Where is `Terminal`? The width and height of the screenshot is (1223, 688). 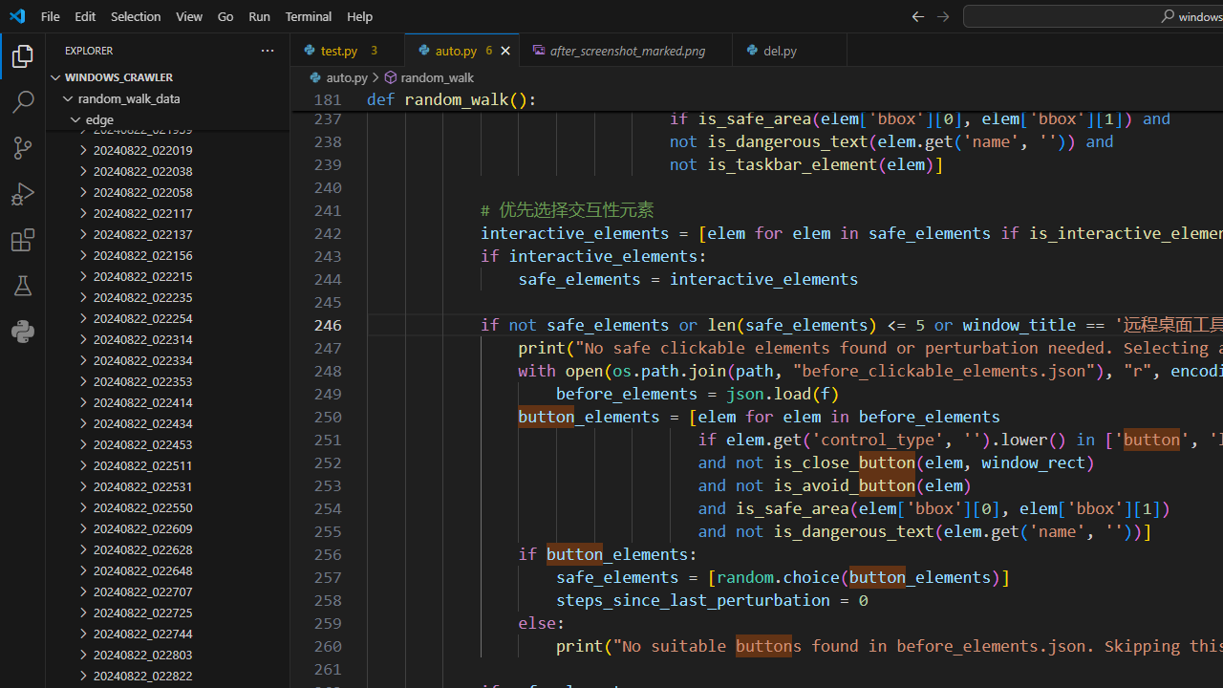 Terminal is located at coordinates (308, 15).